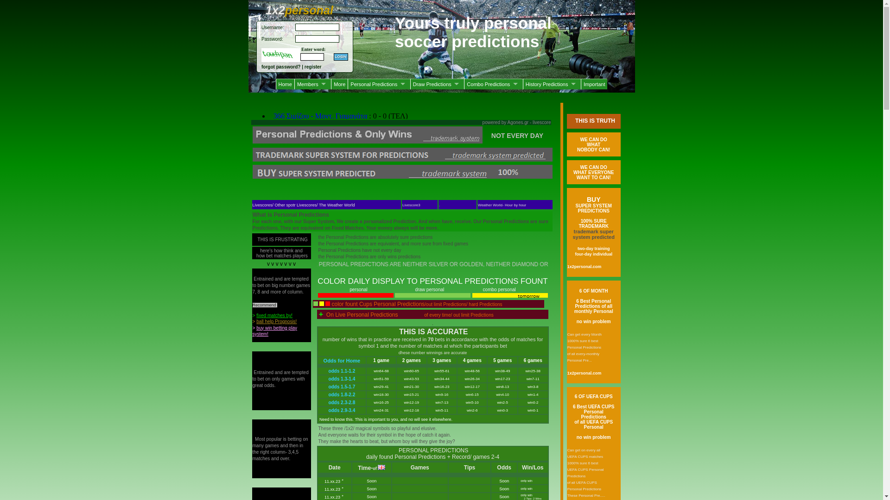  Describe the element at coordinates (496, 201) in the screenshot. I see `Weather World- Cities` at that location.